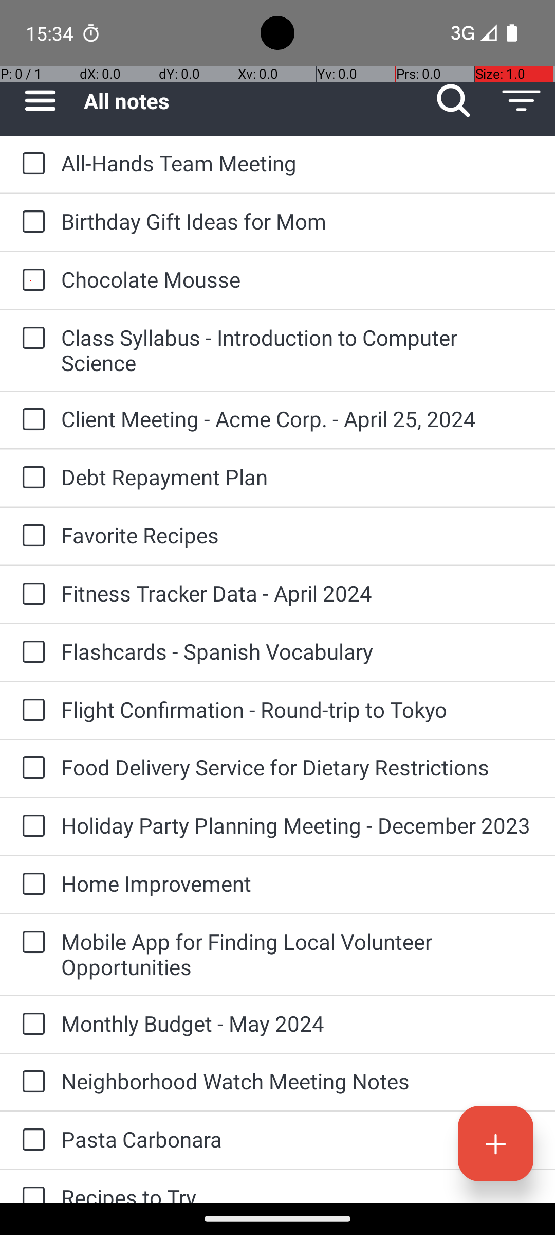 Image resolution: width=555 pixels, height=1235 pixels. Describe the element at coordinates (298, 535) in the screenshot. I see `Favorite Recipes` at that location.